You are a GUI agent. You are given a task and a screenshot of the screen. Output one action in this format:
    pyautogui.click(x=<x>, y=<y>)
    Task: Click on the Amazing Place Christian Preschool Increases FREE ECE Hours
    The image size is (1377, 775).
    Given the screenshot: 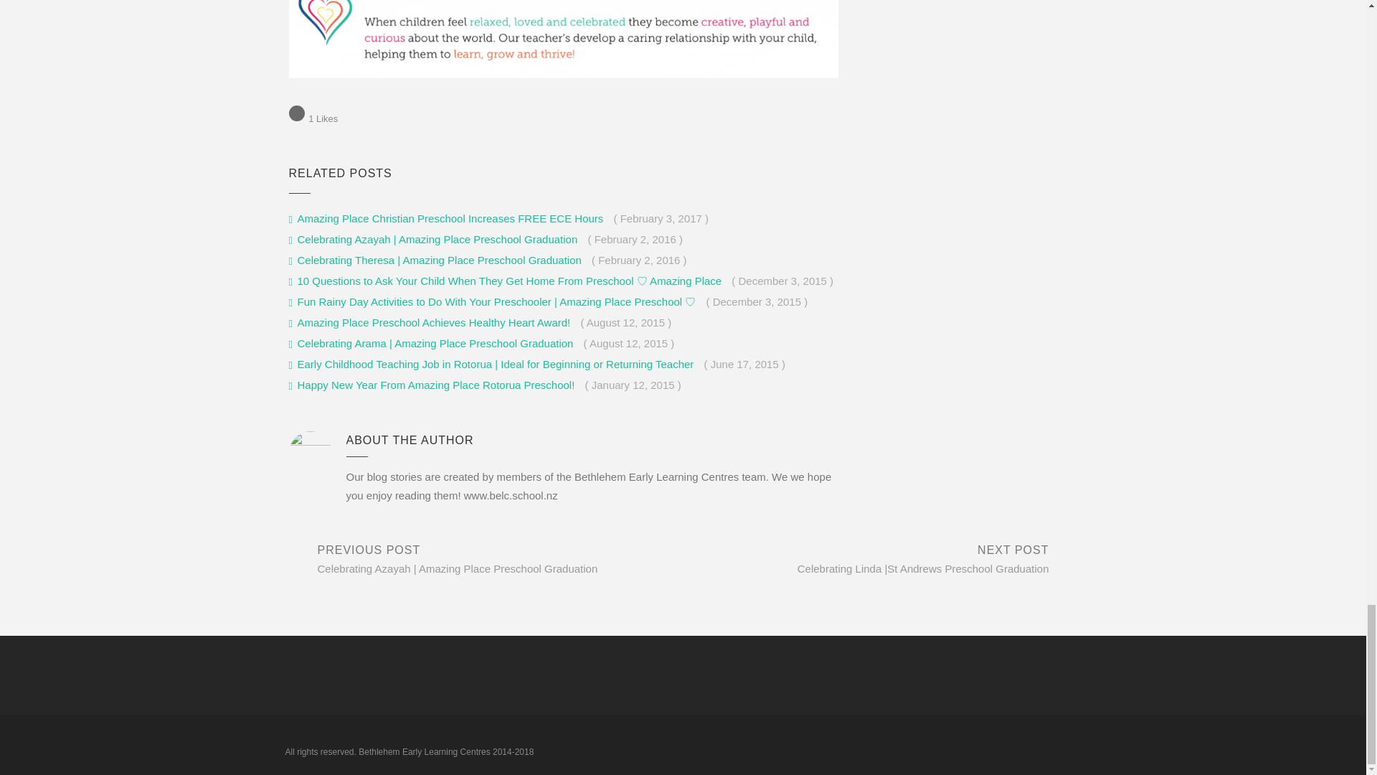 What is the action you would take?
    pyautogui.click(x=446, y=218)
    